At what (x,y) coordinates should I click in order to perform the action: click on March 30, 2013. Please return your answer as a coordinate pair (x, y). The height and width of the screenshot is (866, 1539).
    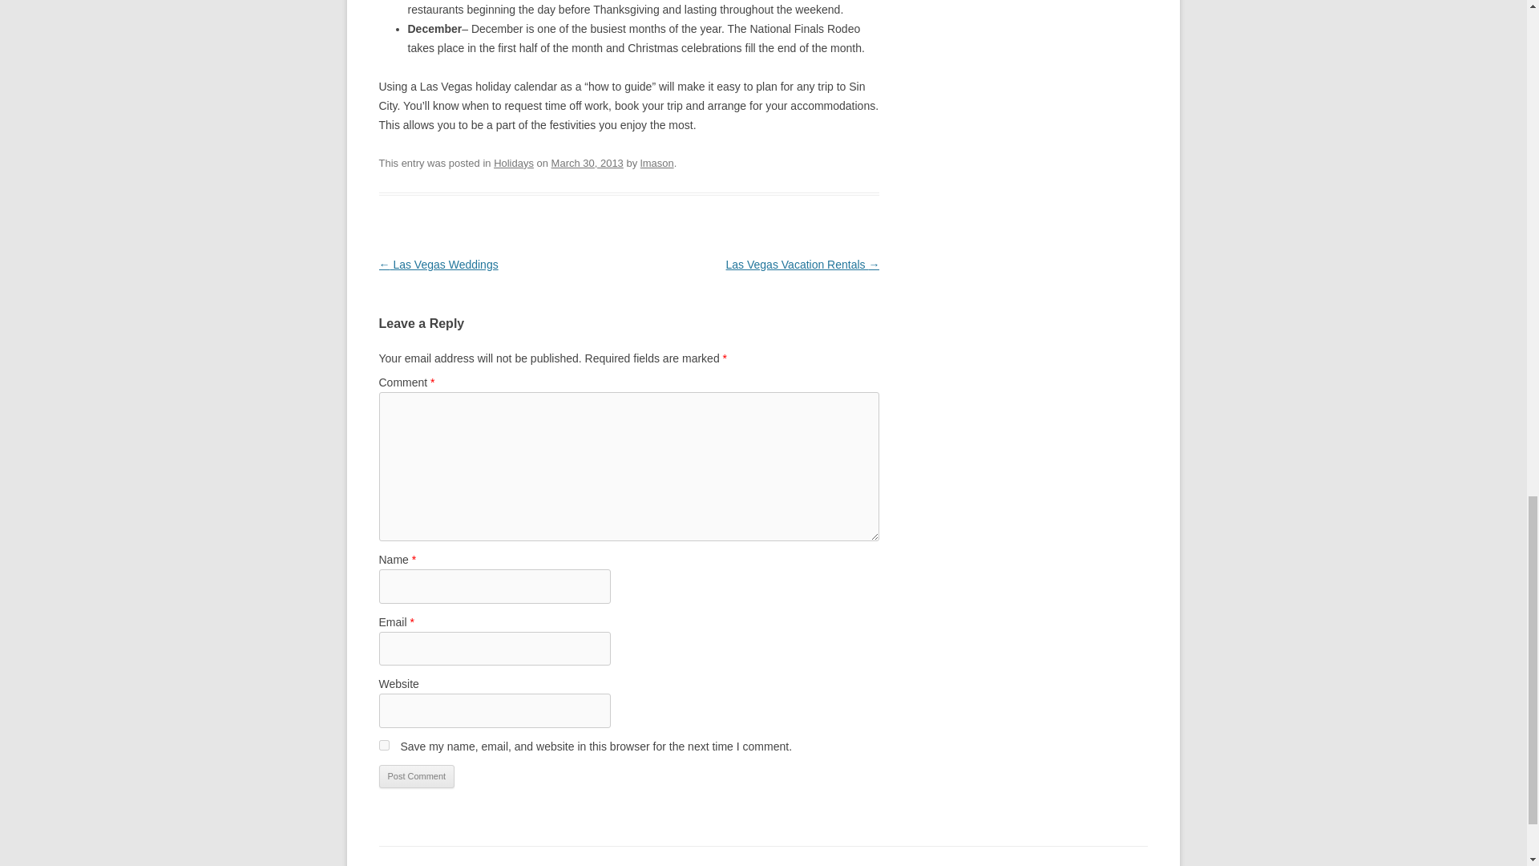
    Looking at the image, I should click on (587, 162).